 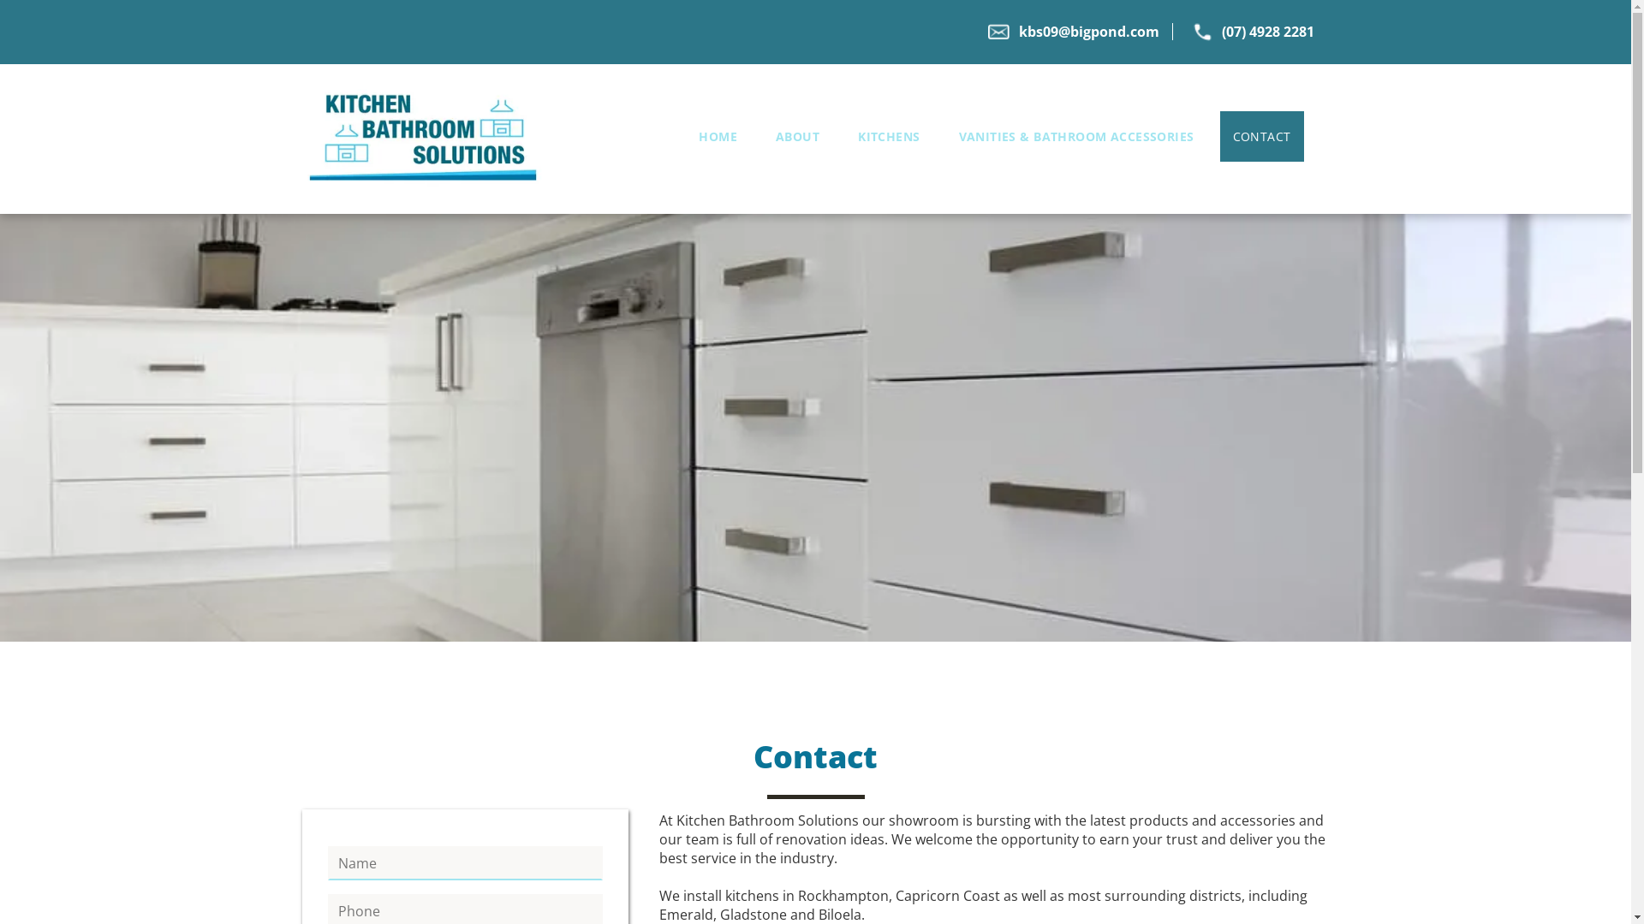 I want to click on KITCHENS, so click(x=889, y=137).